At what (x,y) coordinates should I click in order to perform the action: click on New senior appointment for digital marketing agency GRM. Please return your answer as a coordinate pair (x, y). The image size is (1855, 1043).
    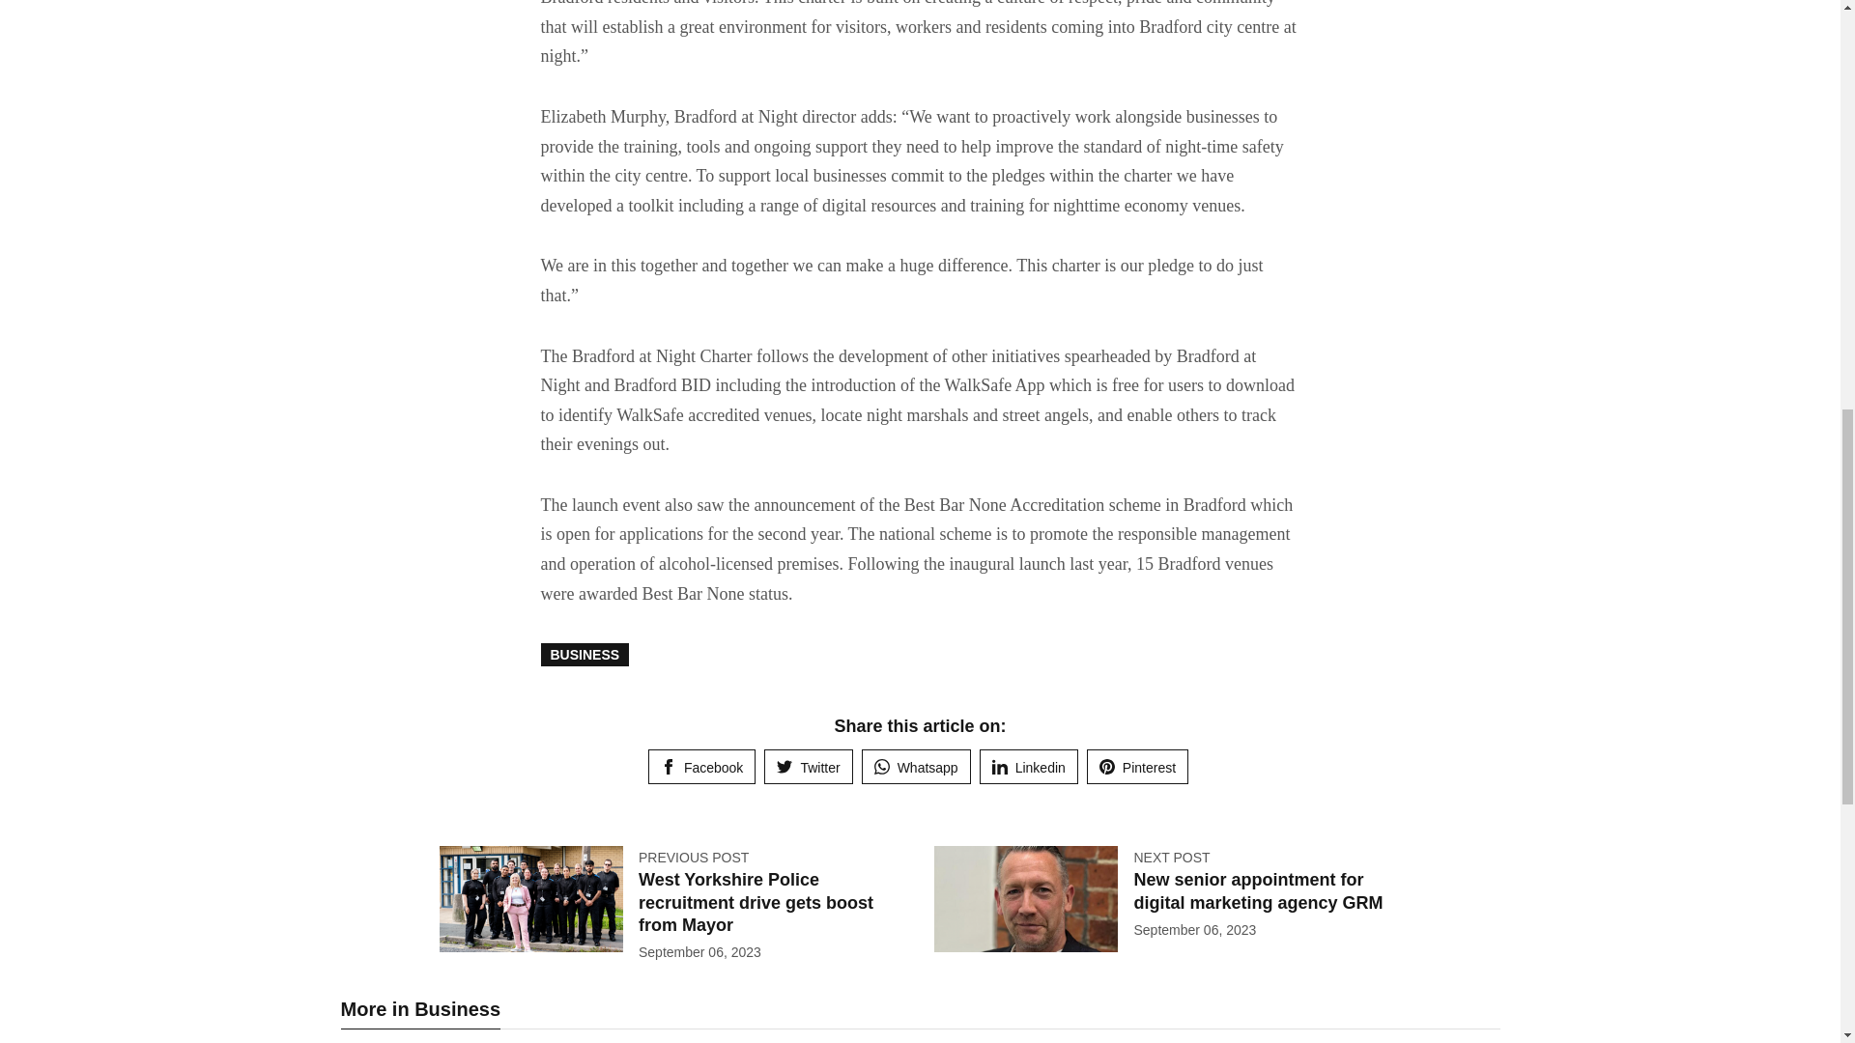
    Looking at the image, I should click on (1258, 890).